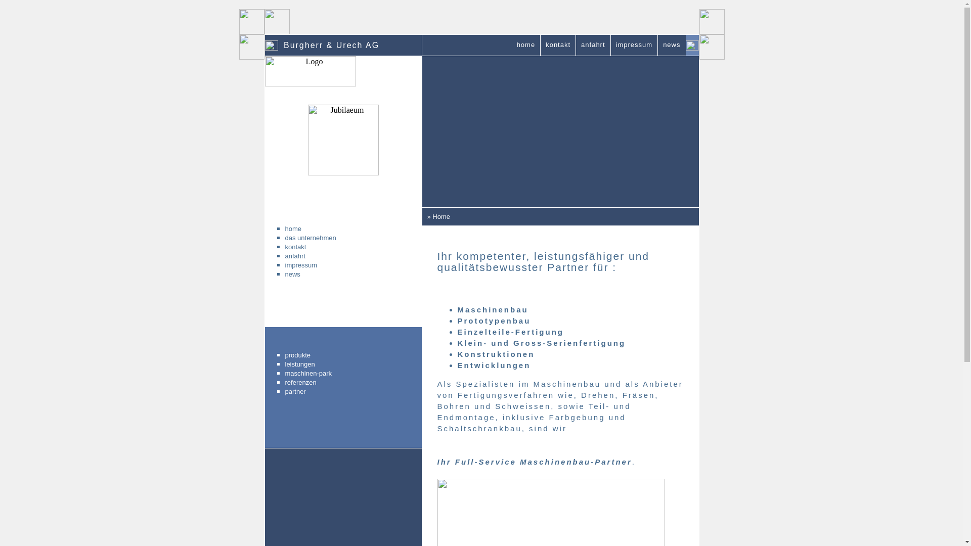 Image resolution: width=971 pixels, height=546 pixels. Describe the element at coordinates (672, 45) in the screenshot. I see `news` at that location.